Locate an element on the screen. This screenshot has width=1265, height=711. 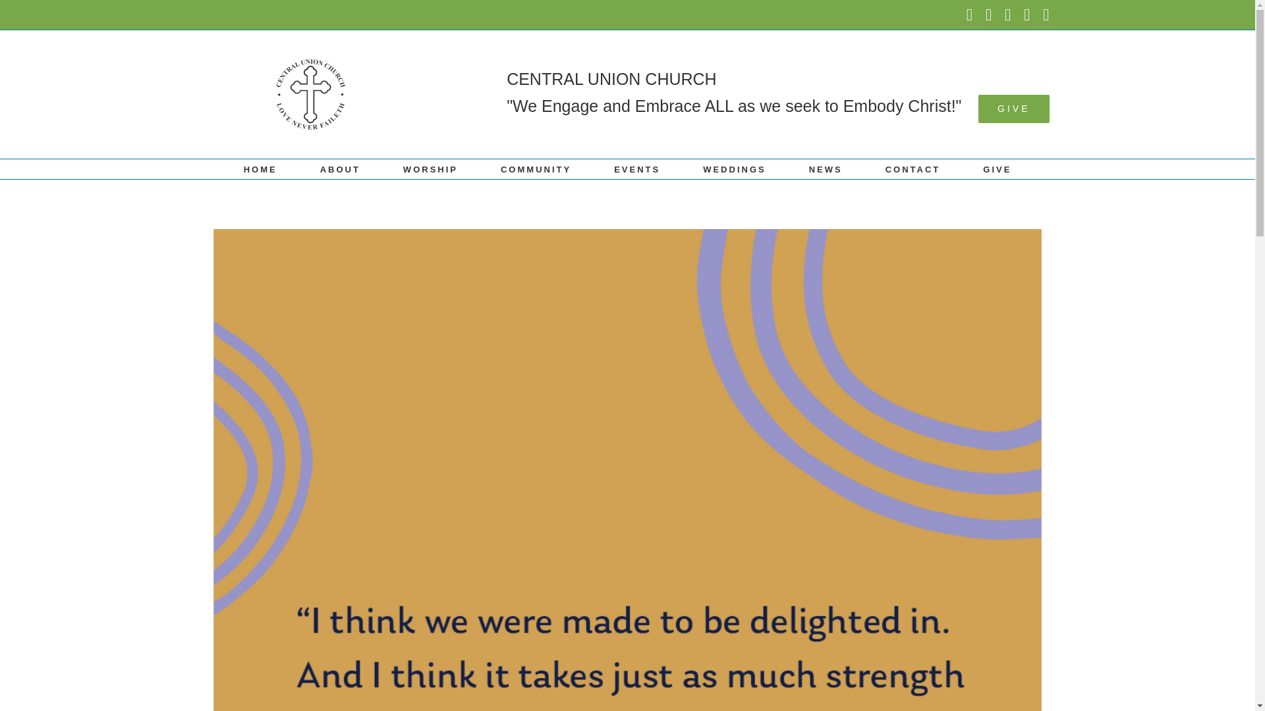
HOME is located at coordinates (260, 169).